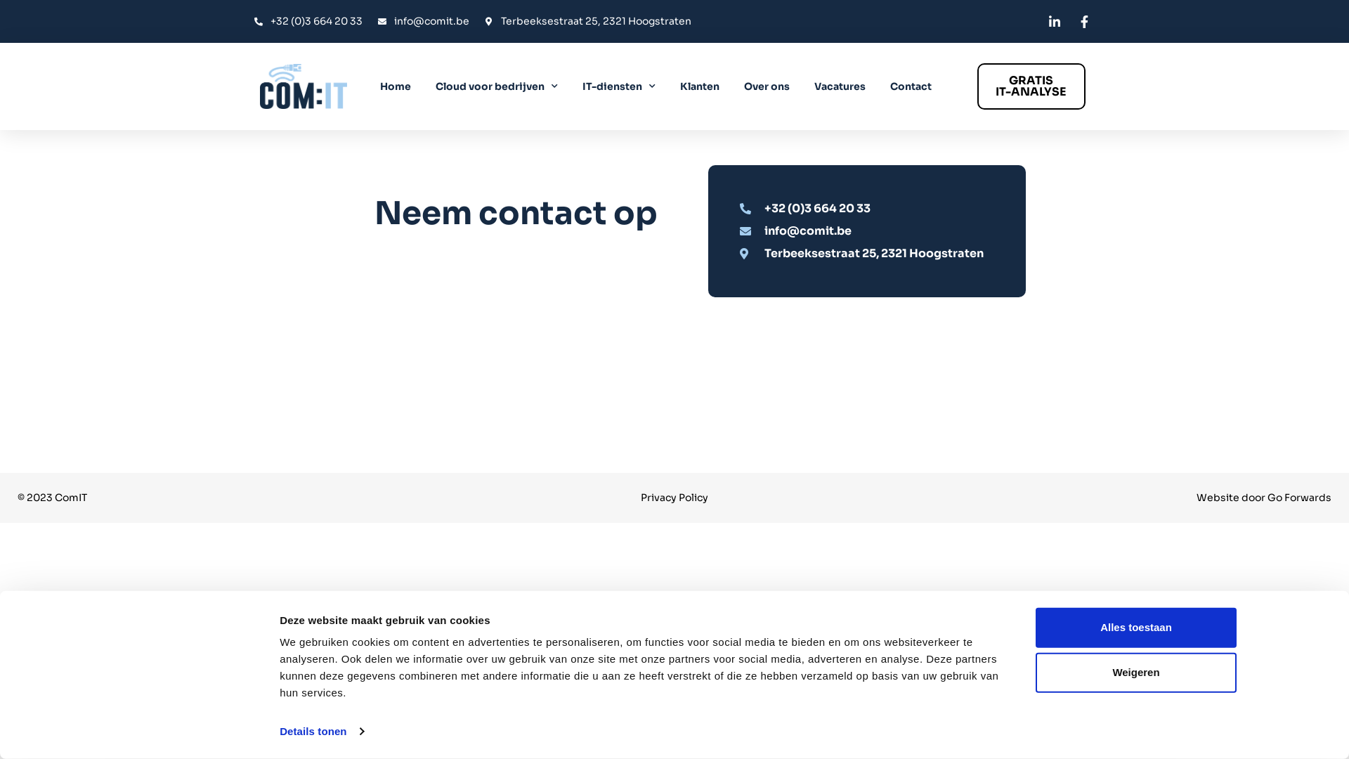 Image resolution: width=1349 pixels, height=759 pixels. Describe the element at coordinates (911, 86) in the screenshot. I see `Contact` at that location.